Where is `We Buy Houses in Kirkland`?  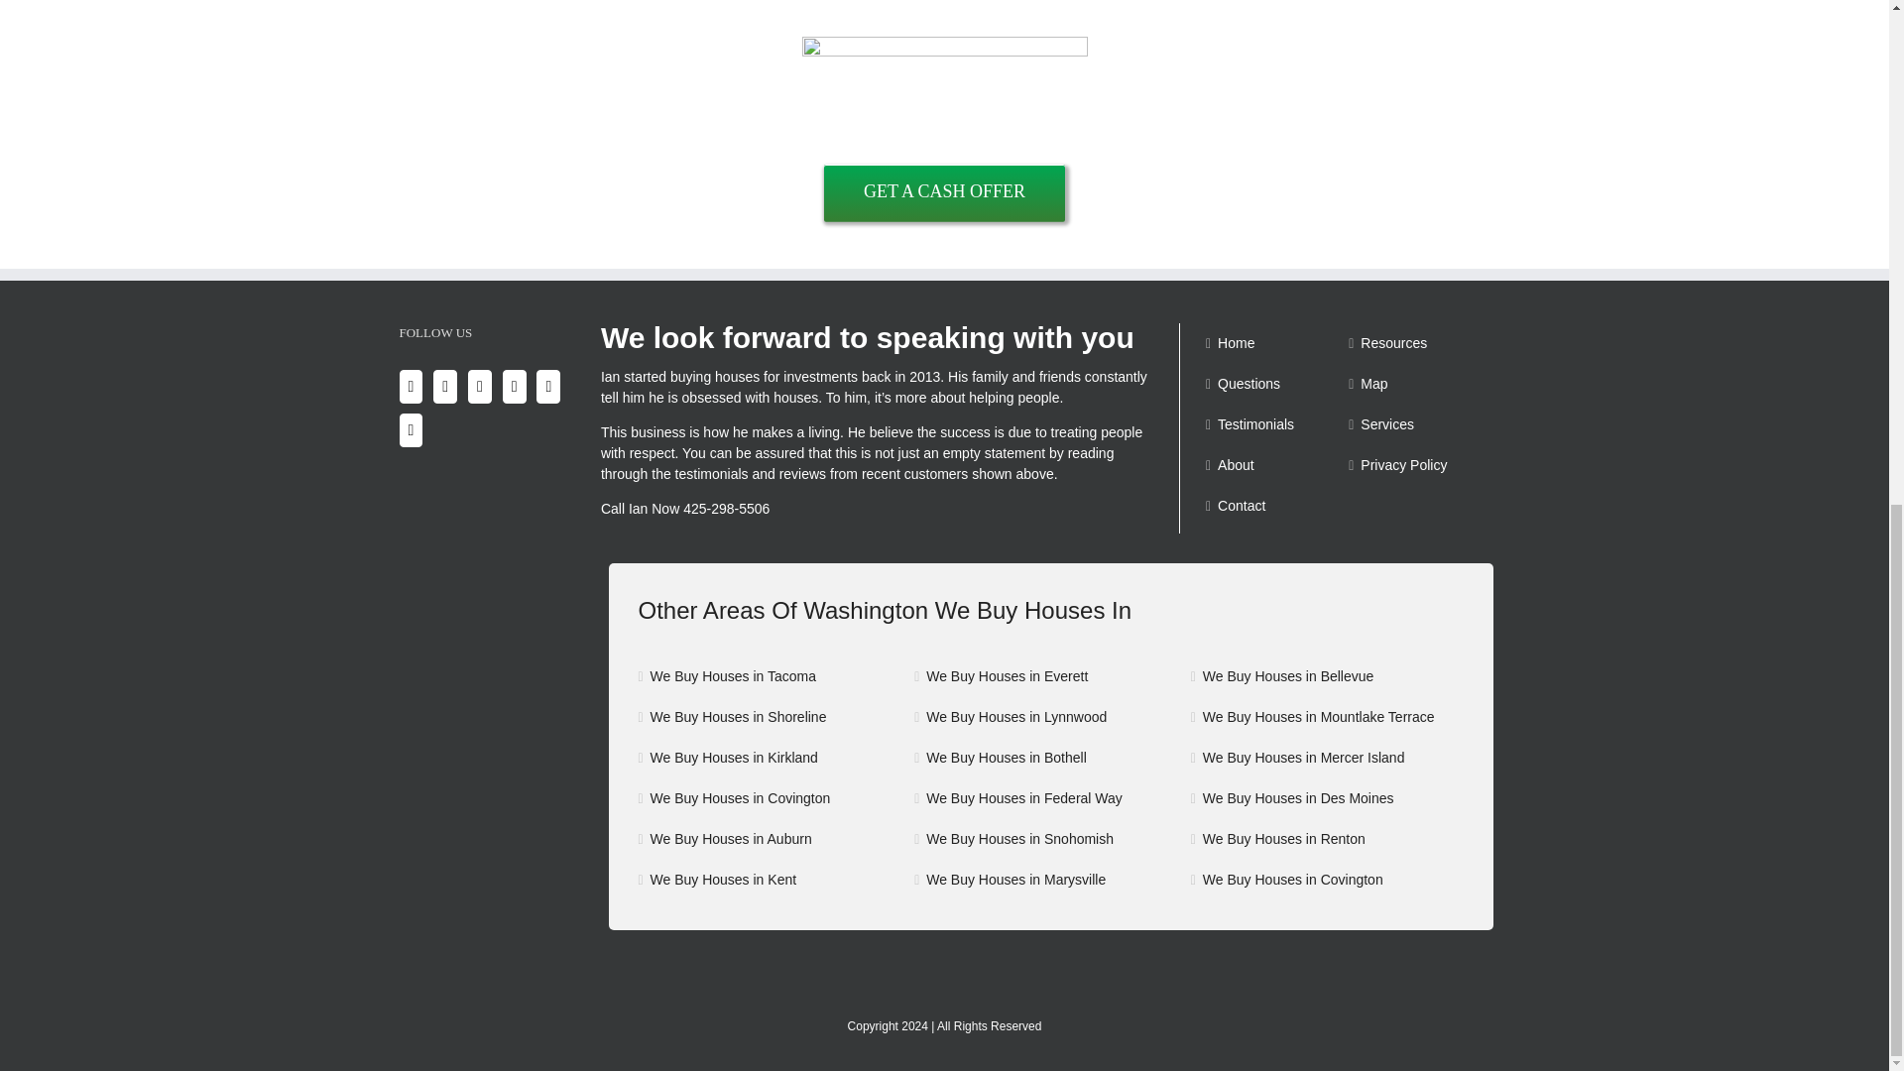
We Buy Houses in Kirkland is located at coordinates (775, 758).